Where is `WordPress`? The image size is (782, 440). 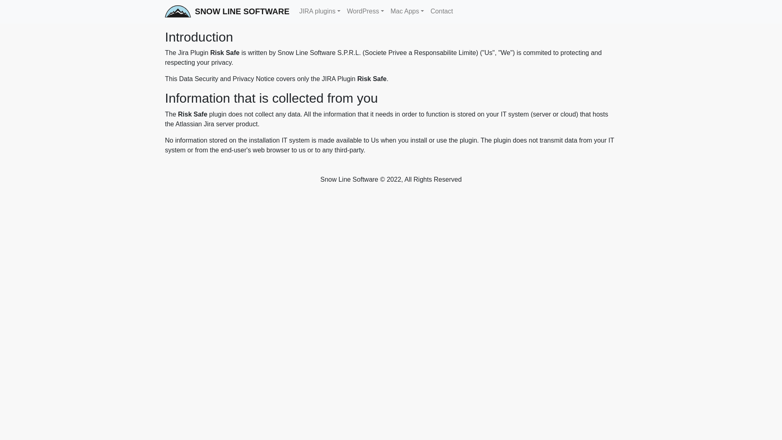 WordPress is located at coordinates (365, 11).